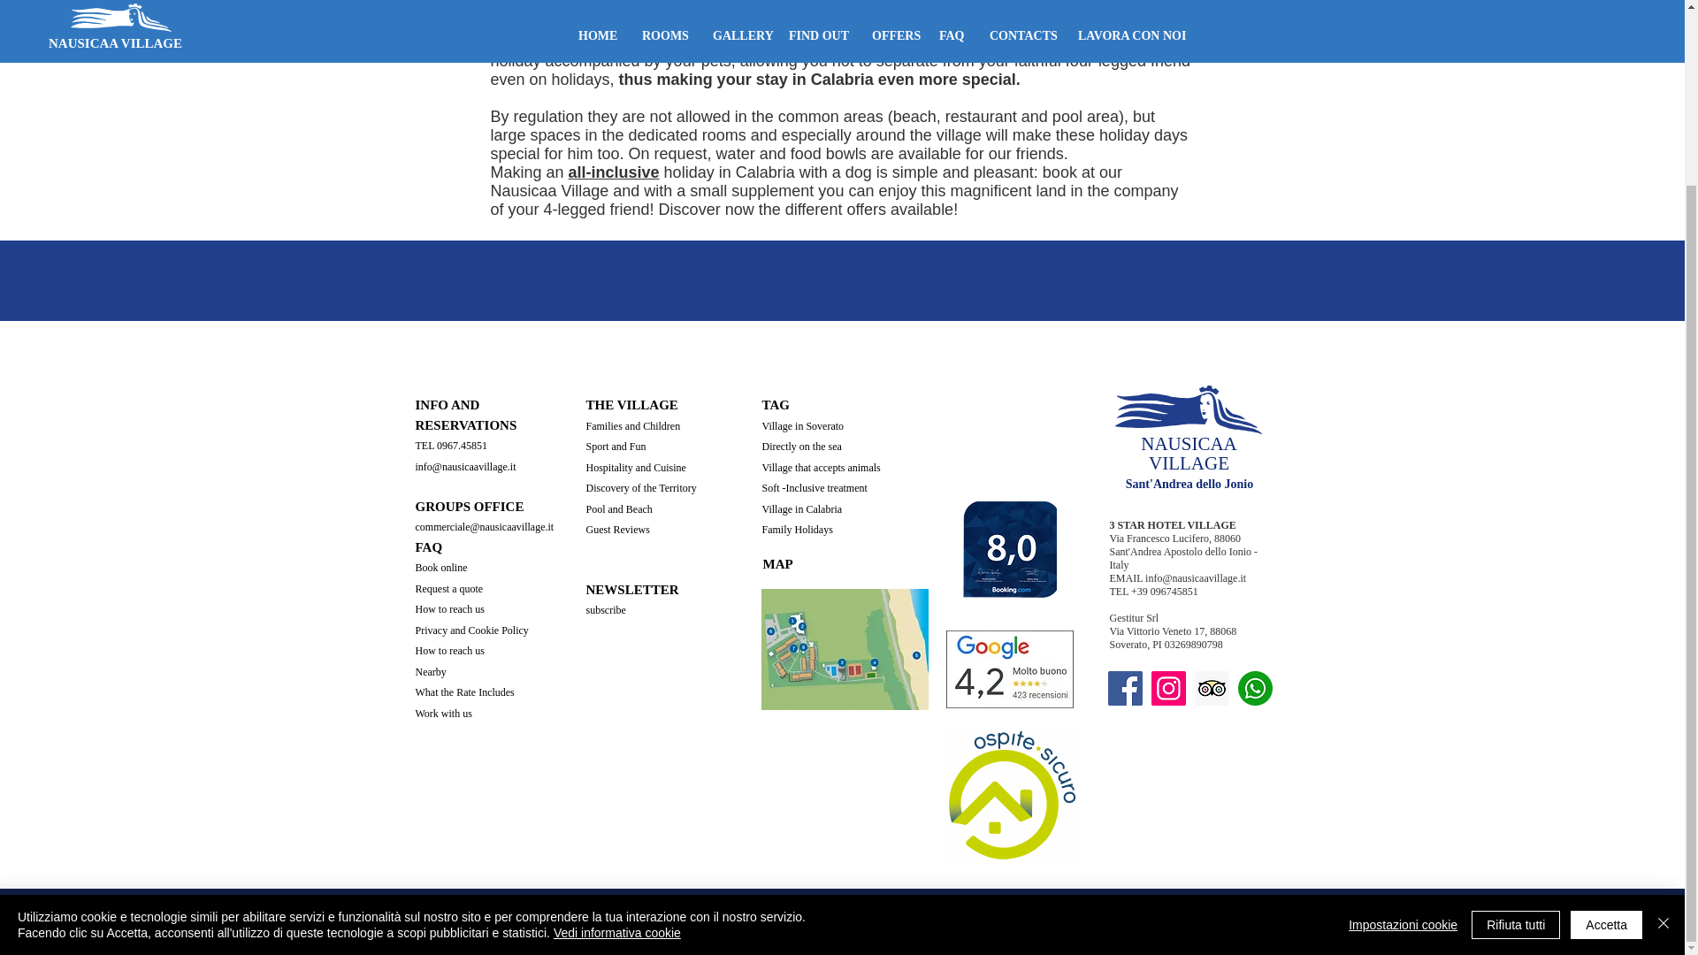  I want to click on How to reach us, so click(449, 619).